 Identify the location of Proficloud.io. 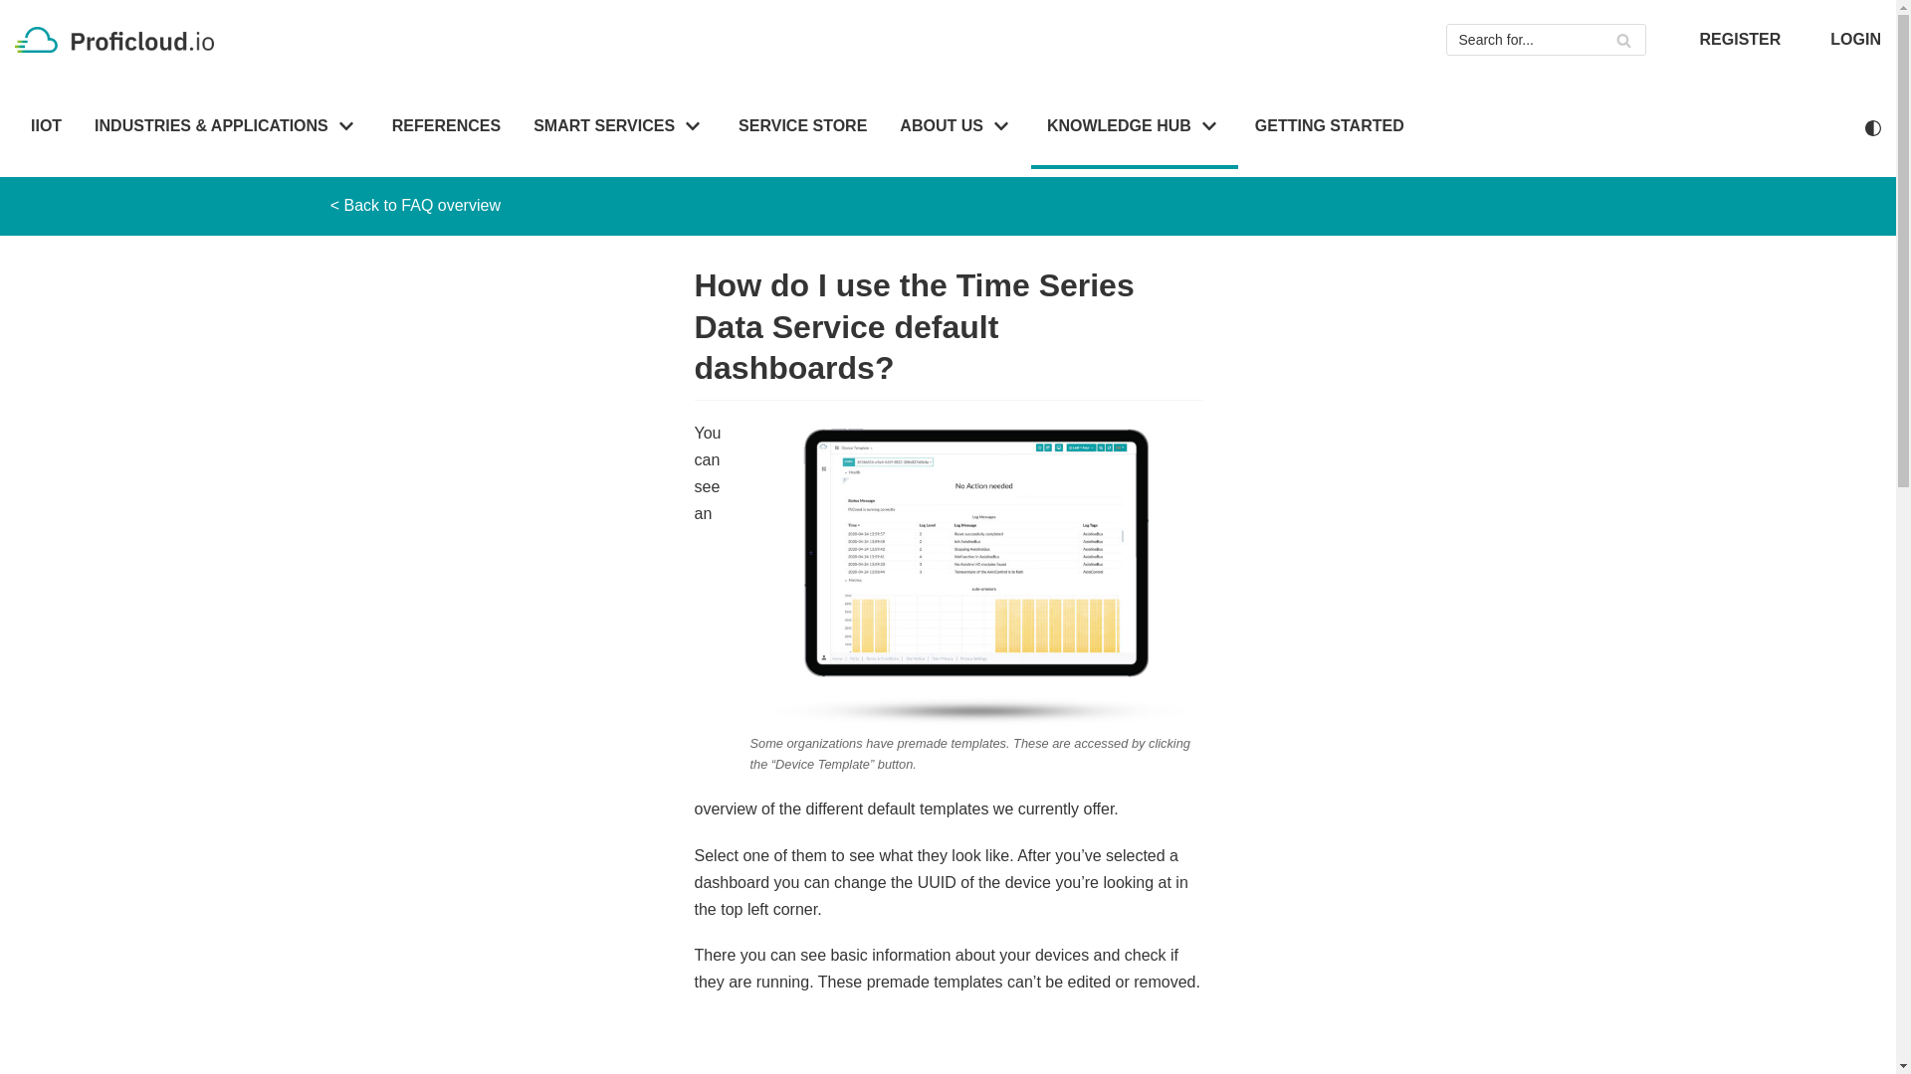
(119, 40).